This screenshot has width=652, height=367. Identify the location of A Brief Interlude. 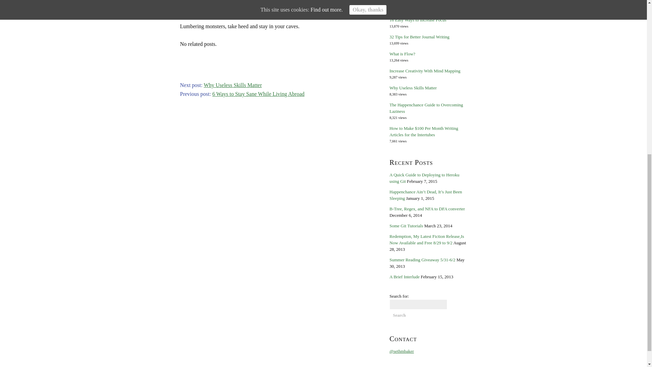
(404, 277).